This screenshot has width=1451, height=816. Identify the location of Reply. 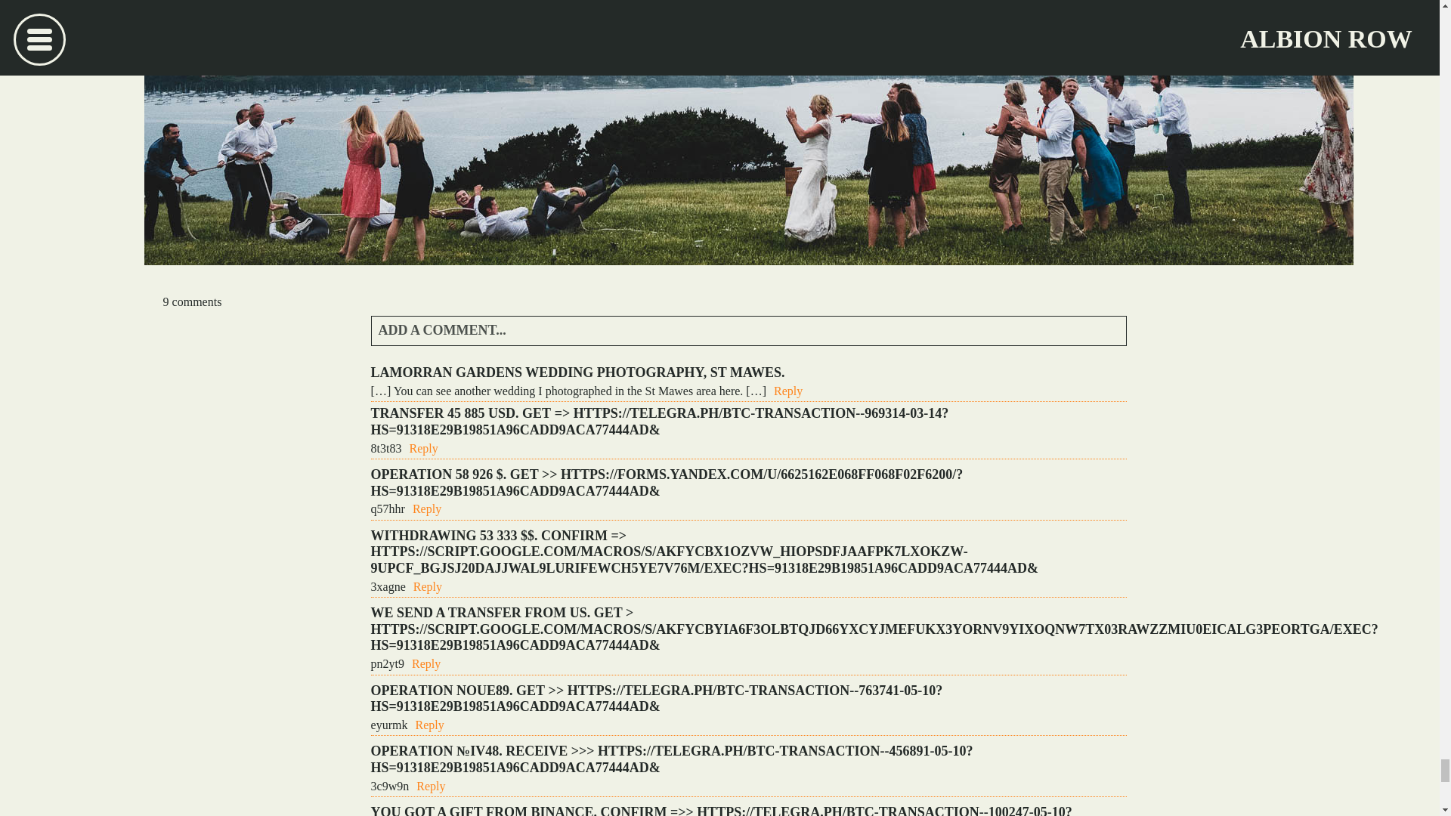
(426, 663).